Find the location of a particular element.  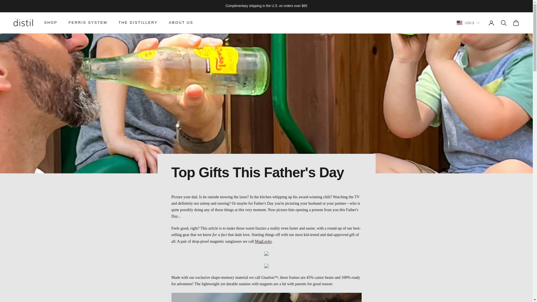

FERRIS SYSTEM is located at coordinates (88, 23).